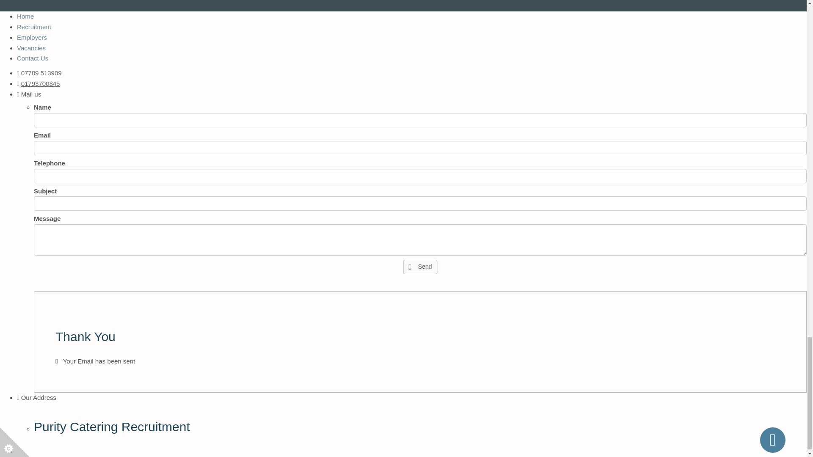 The image size is (813, 457). I want to click on Recruitment, so click(34, 27).